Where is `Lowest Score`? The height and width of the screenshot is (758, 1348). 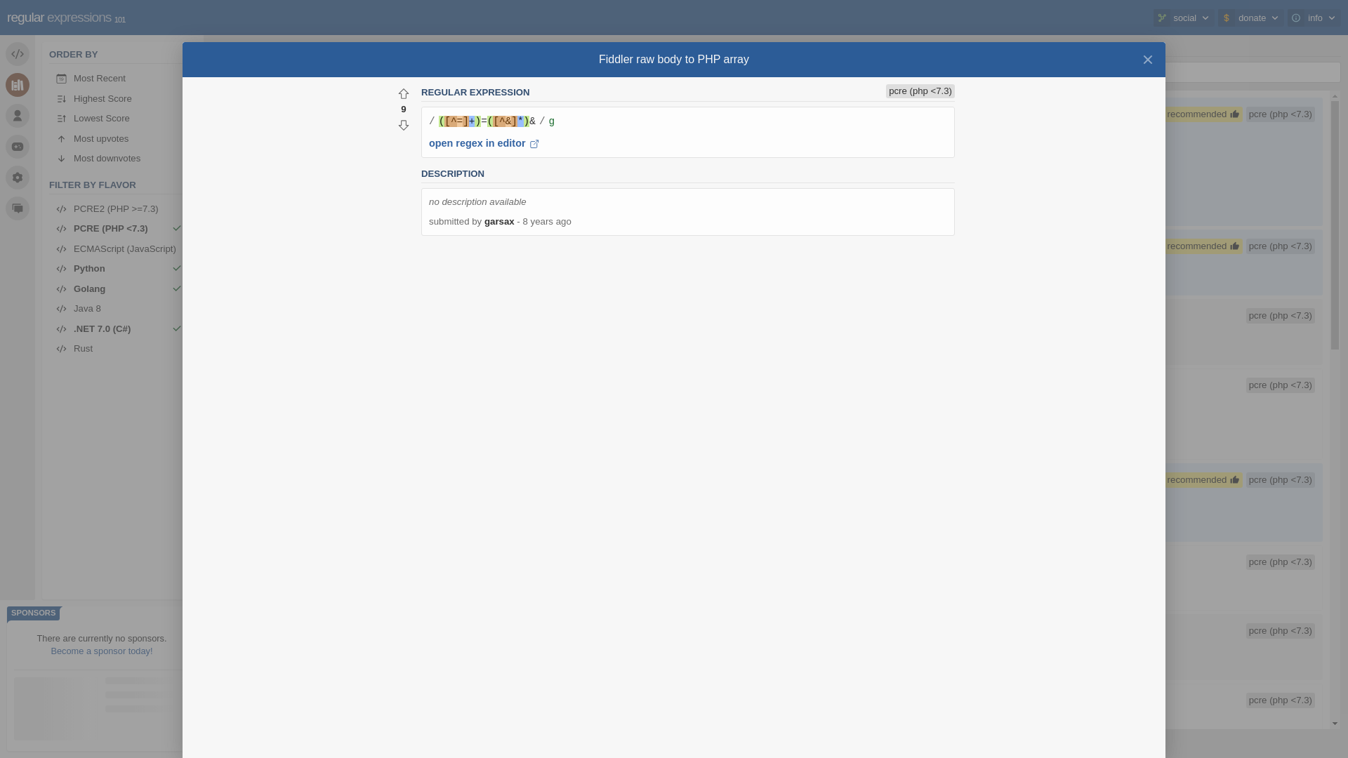
Lowest Score is located at coordinates (119, 119).